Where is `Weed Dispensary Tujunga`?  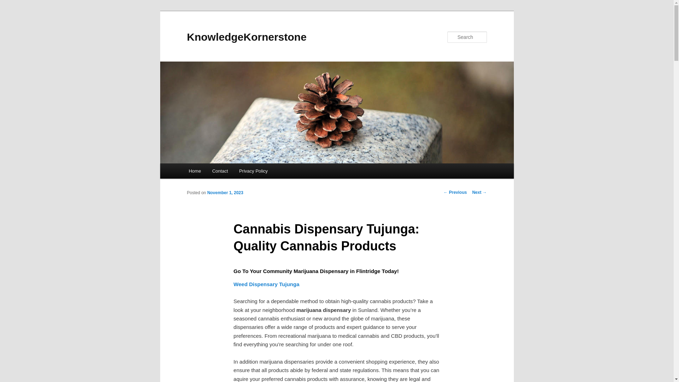
Weed Dispensary Tujunga is located at coordinates (266, 284).